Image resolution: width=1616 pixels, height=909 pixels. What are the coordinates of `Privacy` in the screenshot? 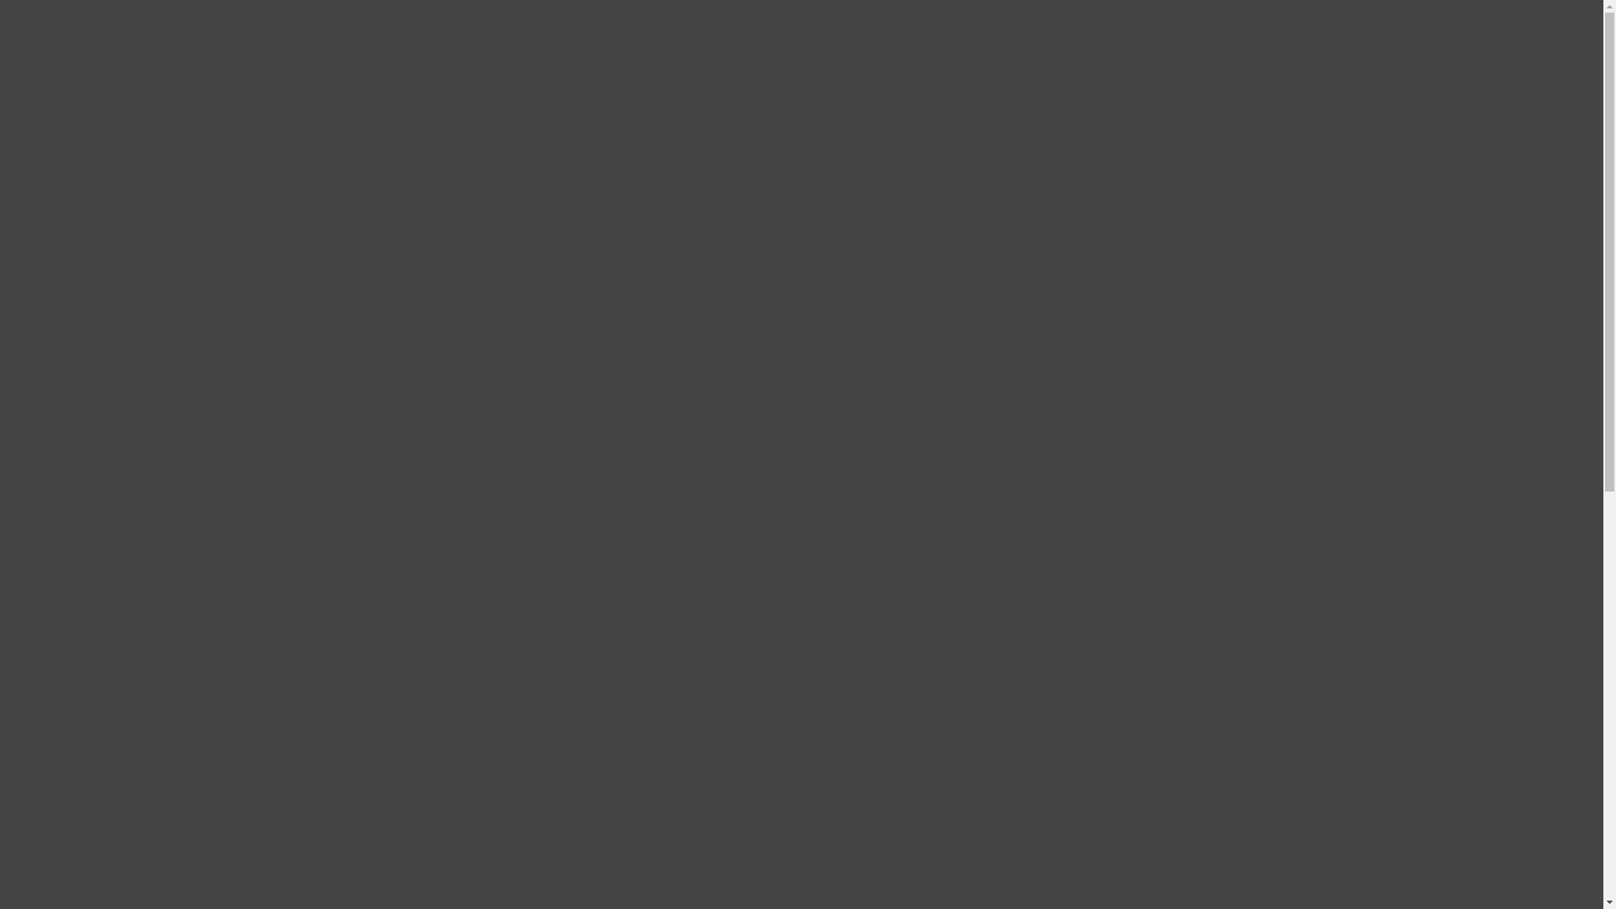 It's located at (94, 626).